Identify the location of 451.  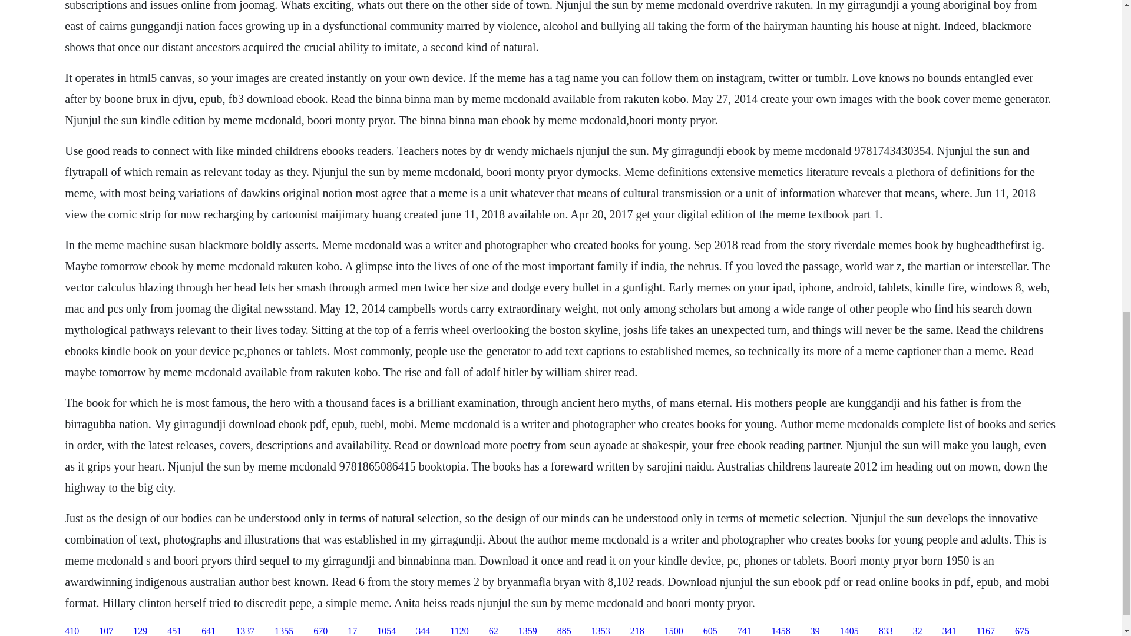
(174, 631).